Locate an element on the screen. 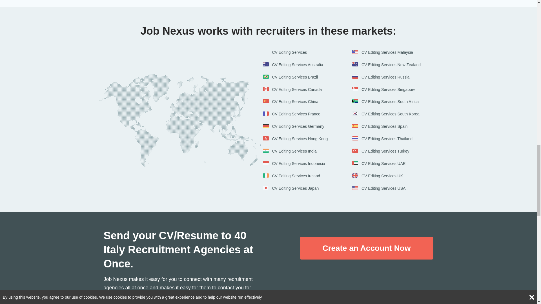 Image resolution: width=541 pixels, height=304 pixels. CV Editing Services India is located at coordinates (299, 151).